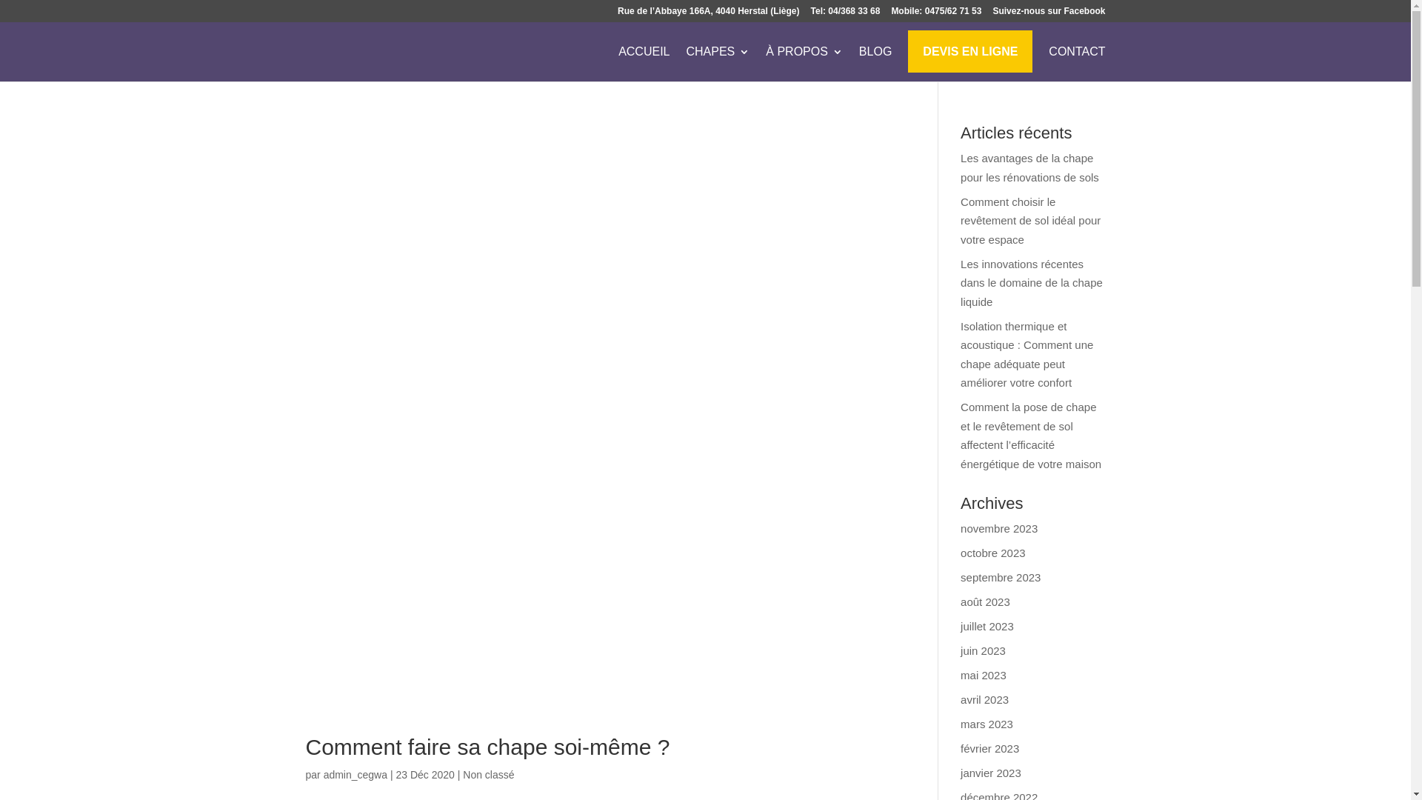 Image resolution: width=1422 pixels, height=800 pixels. Describe the element at coordinates (846, 15) in the screenshot. I see `Tel: 04/368 33 68` at that location.